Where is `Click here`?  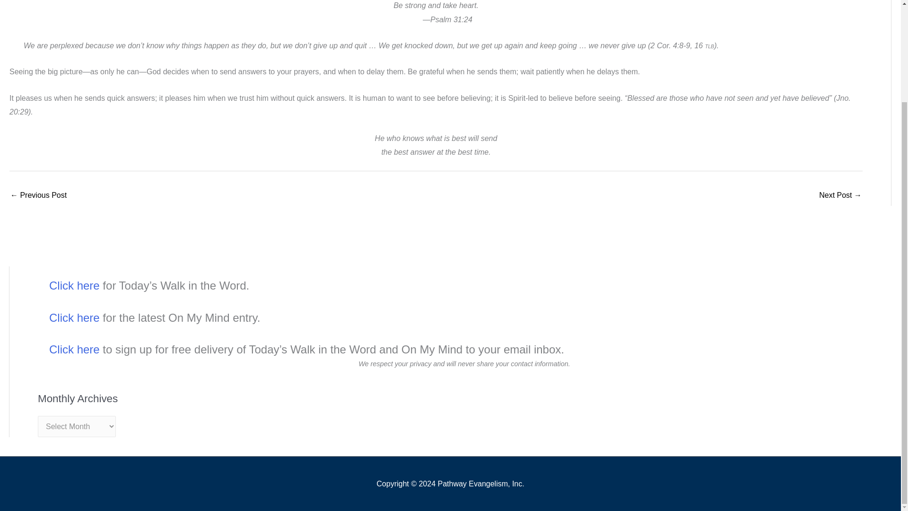 Click here is located at coordinates (74, 349).